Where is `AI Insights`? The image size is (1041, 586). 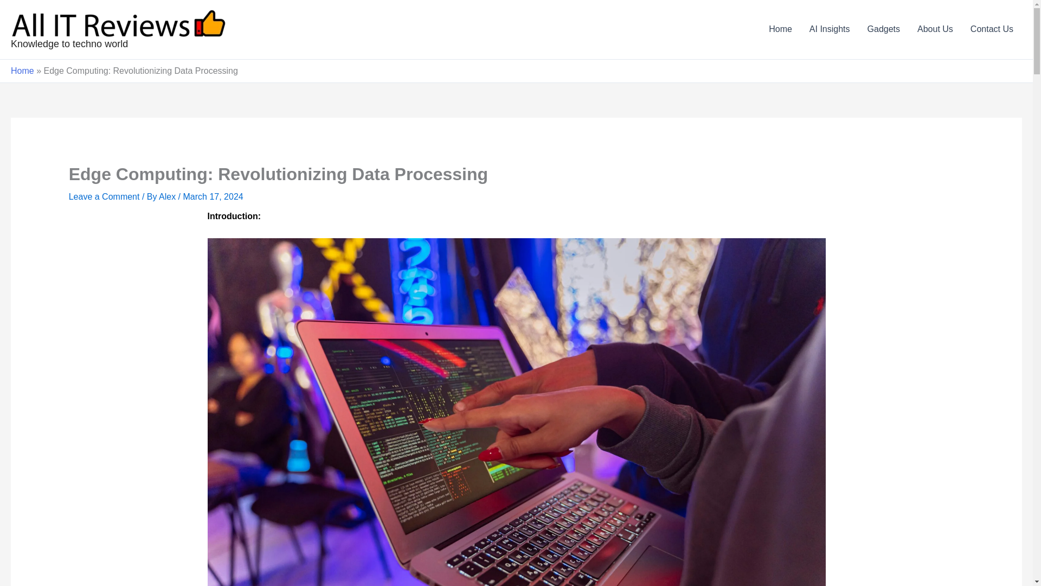
AI Insights is located at coordinates (830, 29).